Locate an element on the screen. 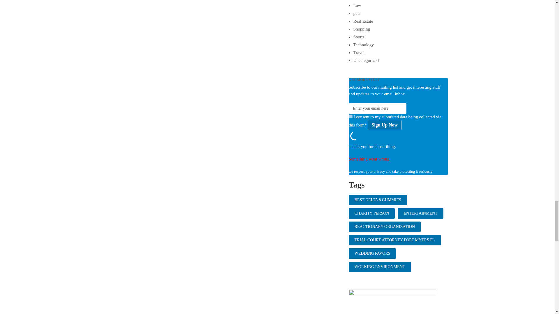 This screenshot has width=559, height=314. on is located at coordinates (351, 116).